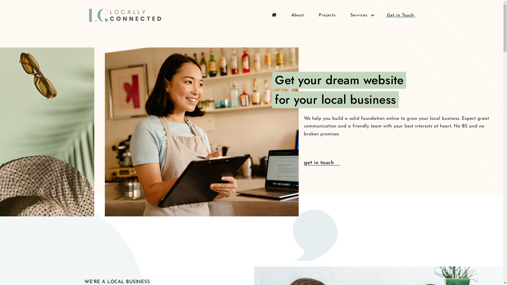 The width and height of the screenshot is (507, 285). Describe the element at coordinates (363, 15) in the screenshot. I see `Services` at that location.